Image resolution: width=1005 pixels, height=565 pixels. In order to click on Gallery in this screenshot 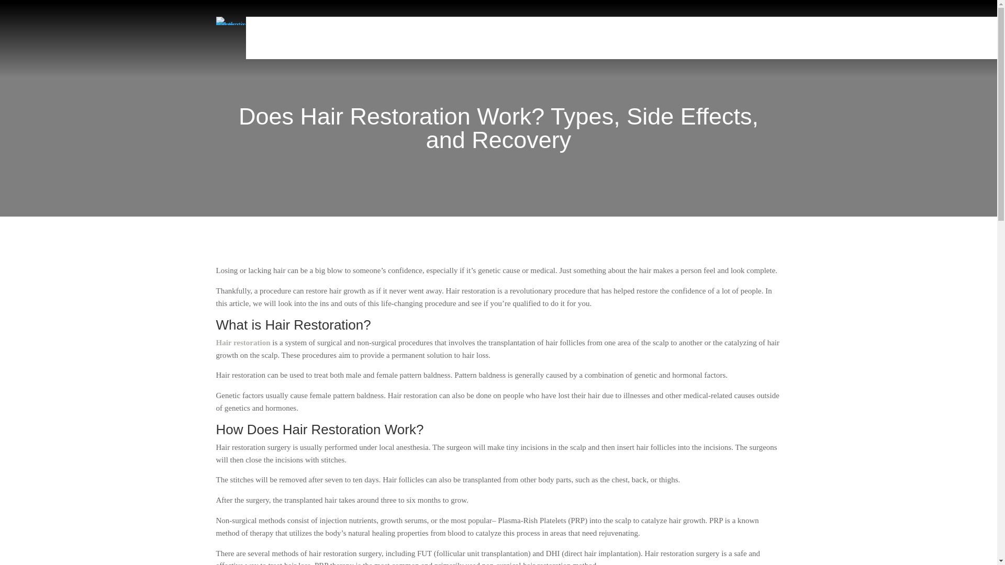, I will do `click(772, 38)`.